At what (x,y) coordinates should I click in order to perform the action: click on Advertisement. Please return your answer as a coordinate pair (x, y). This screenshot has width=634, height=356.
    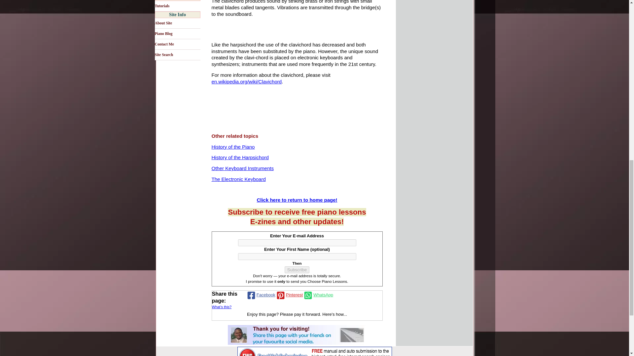
    Looking at the image, I should click on (423, 3).